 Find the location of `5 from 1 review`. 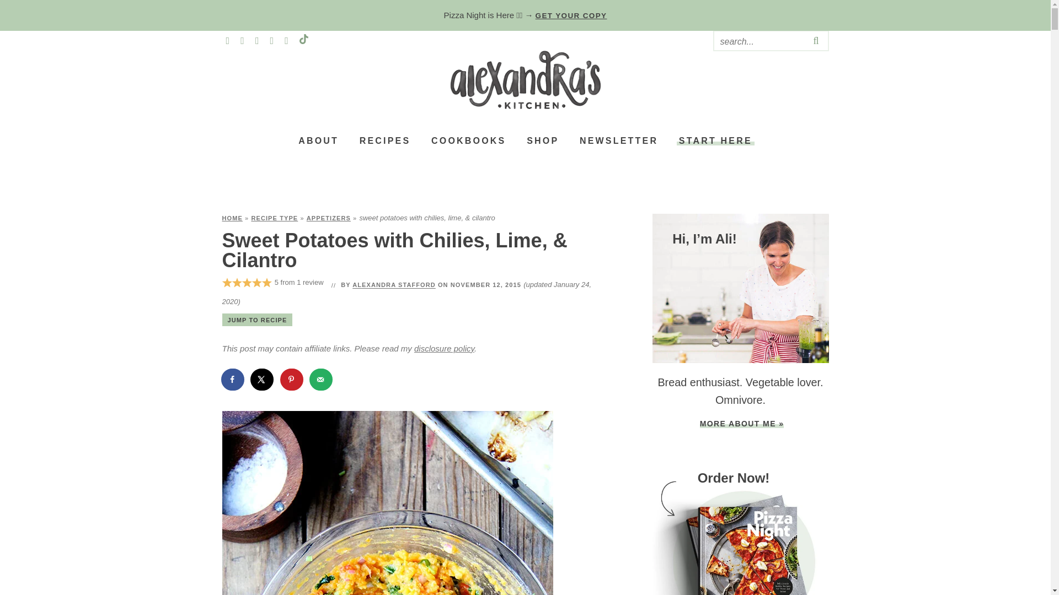

5 from 1 review is located at coordinates (274, 283).